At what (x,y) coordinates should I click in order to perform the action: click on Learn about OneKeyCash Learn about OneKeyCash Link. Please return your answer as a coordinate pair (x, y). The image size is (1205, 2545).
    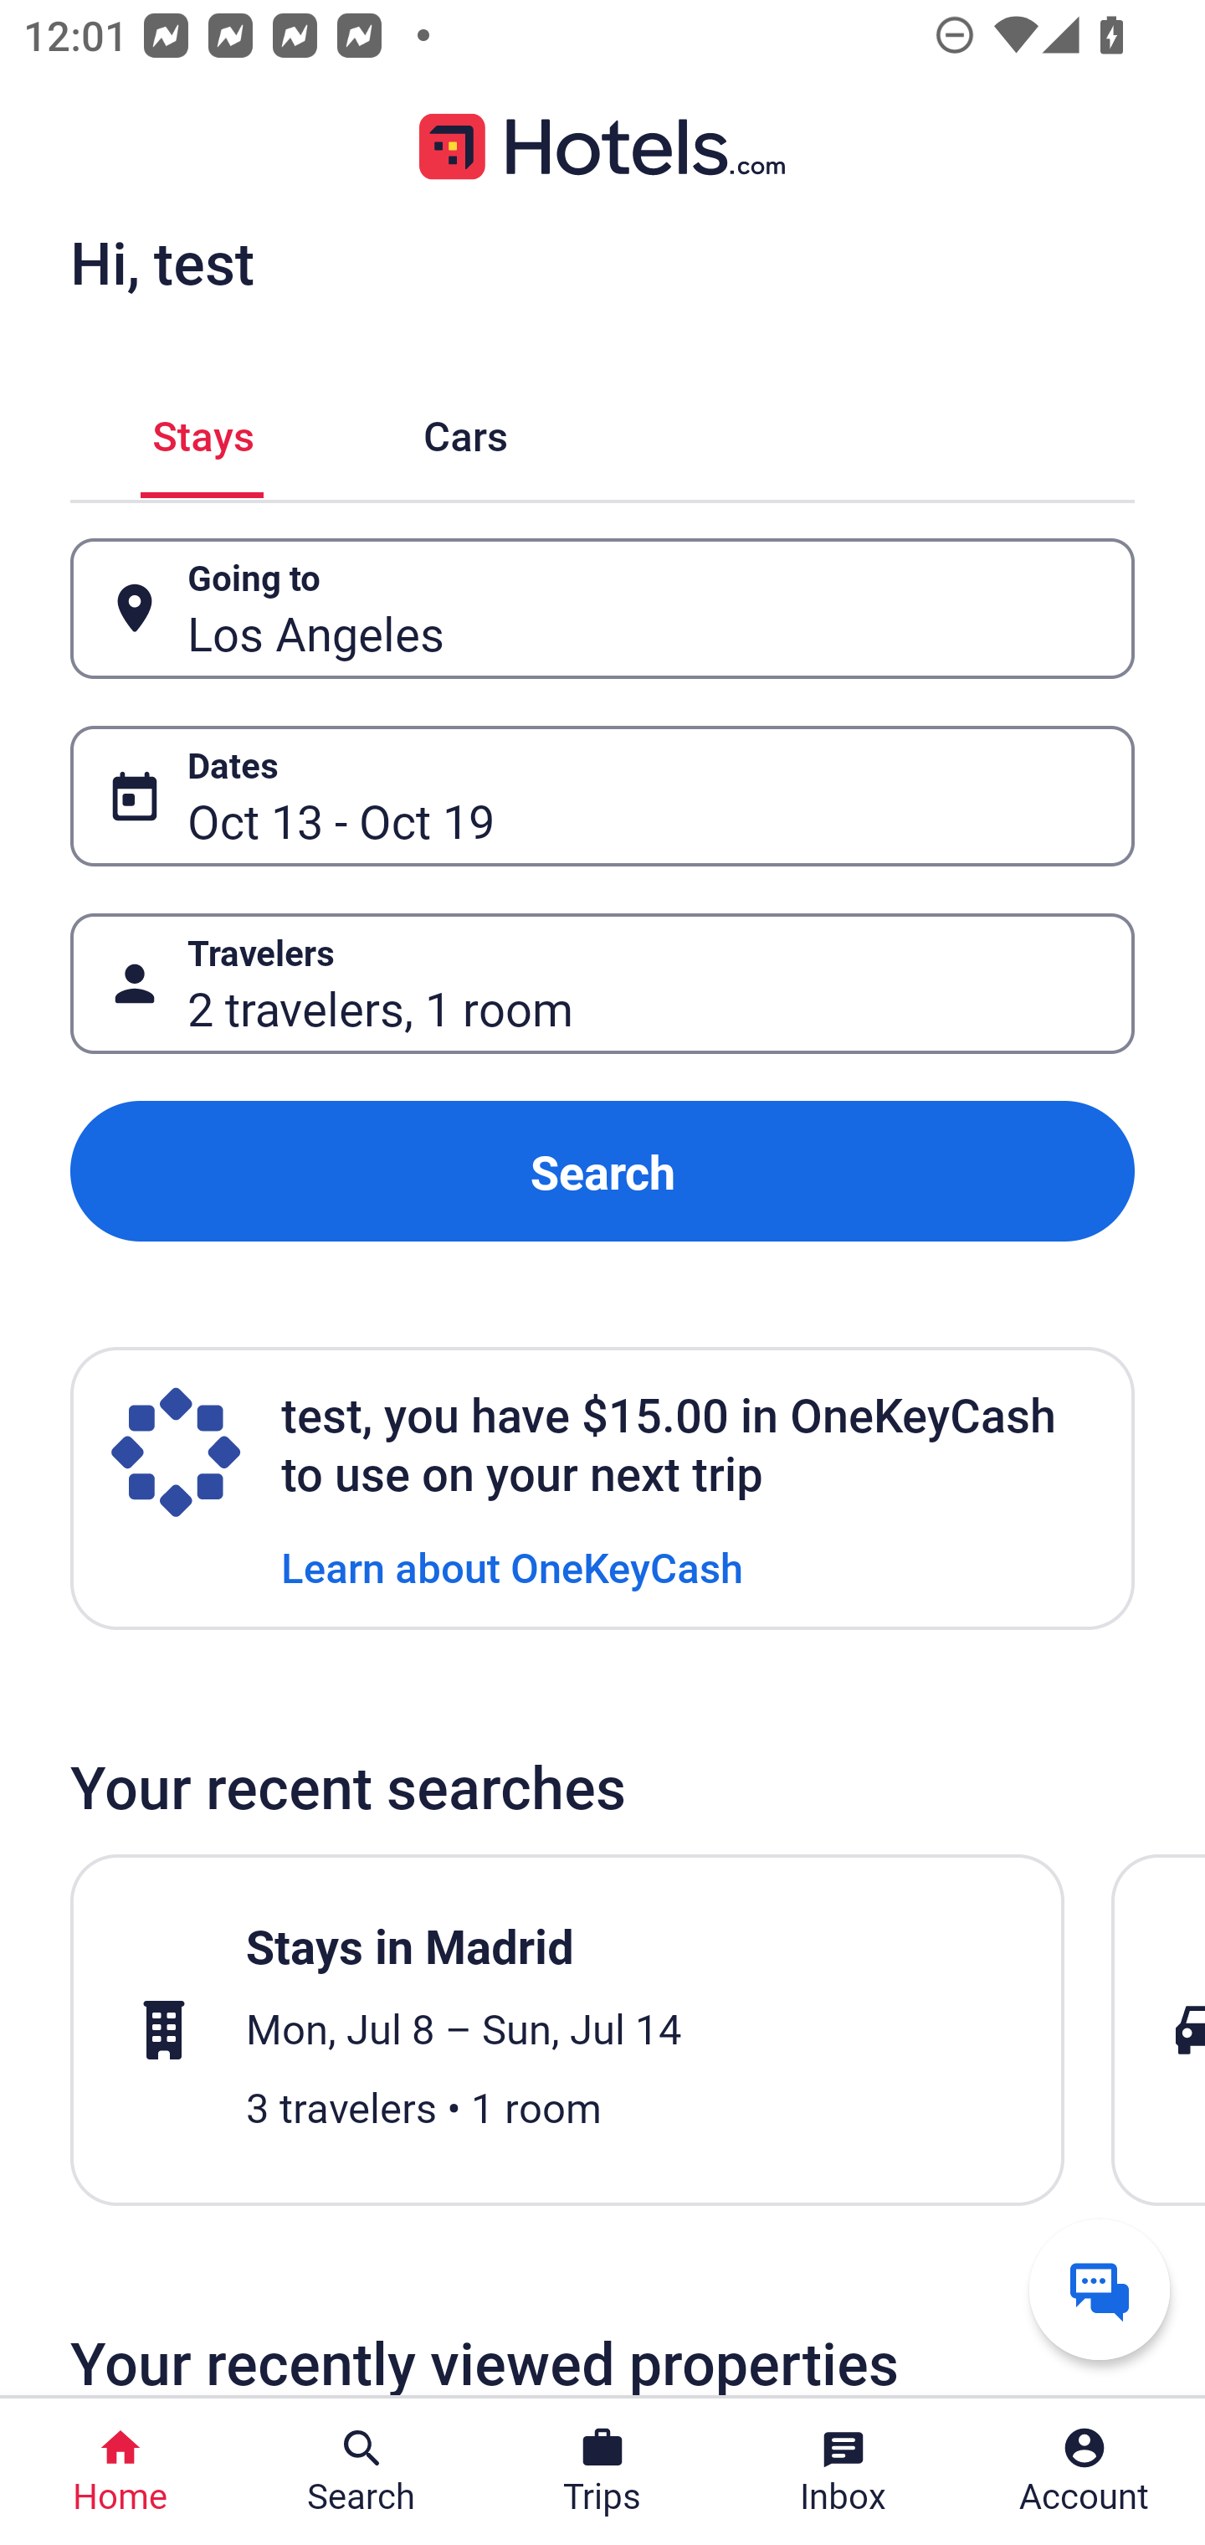
    Looking at the image, I should click on (512, 1566).